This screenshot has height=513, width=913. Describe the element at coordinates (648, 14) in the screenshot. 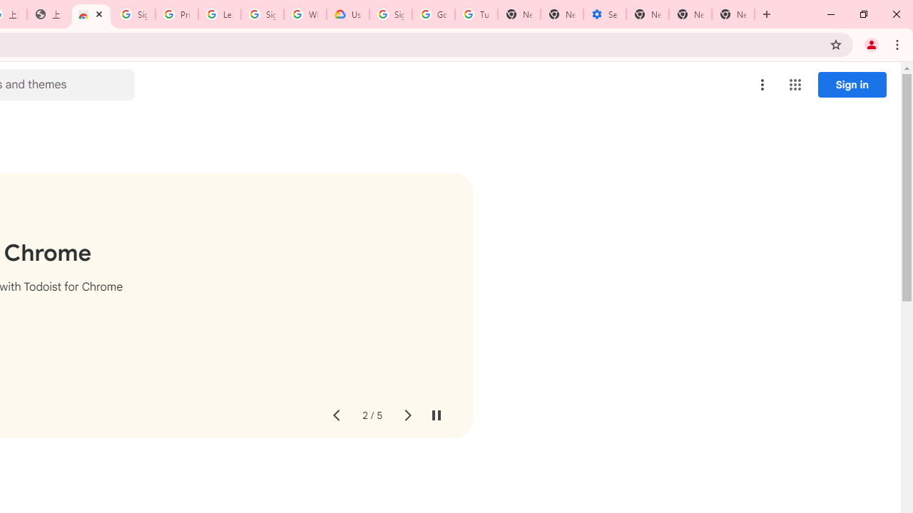

I see `New Tab` at that location.